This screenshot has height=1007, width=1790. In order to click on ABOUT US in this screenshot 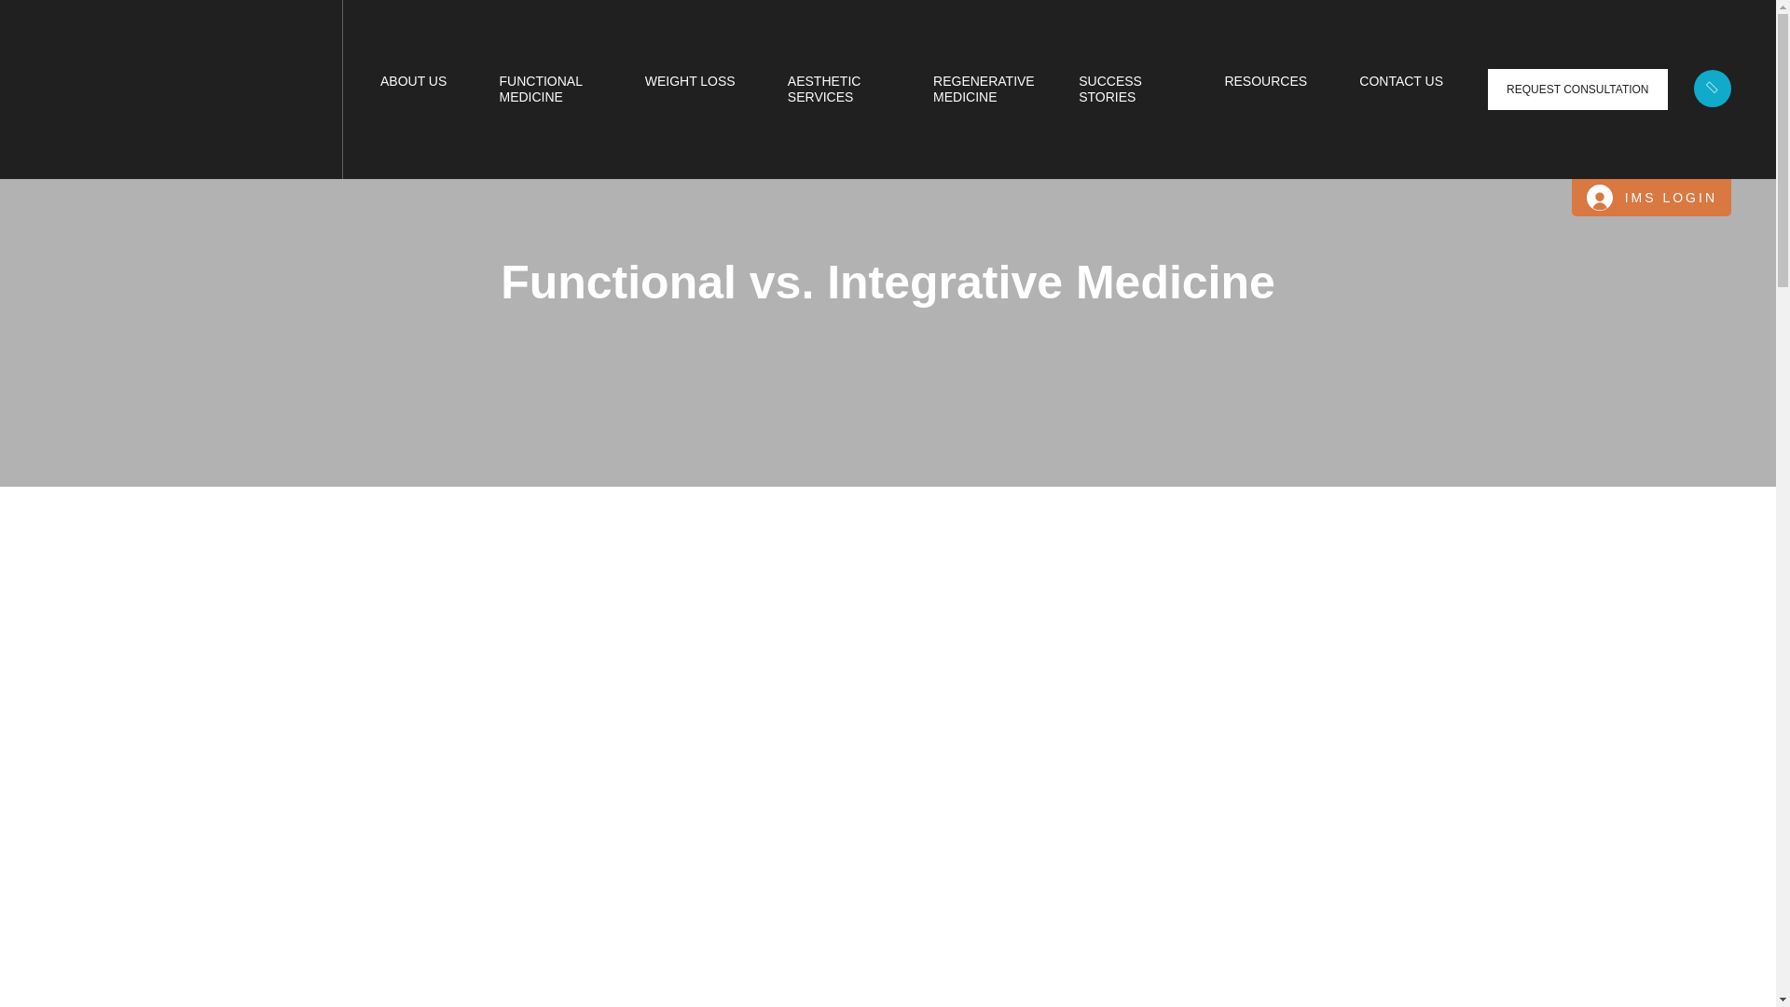, I will do `click(412, 81)`.